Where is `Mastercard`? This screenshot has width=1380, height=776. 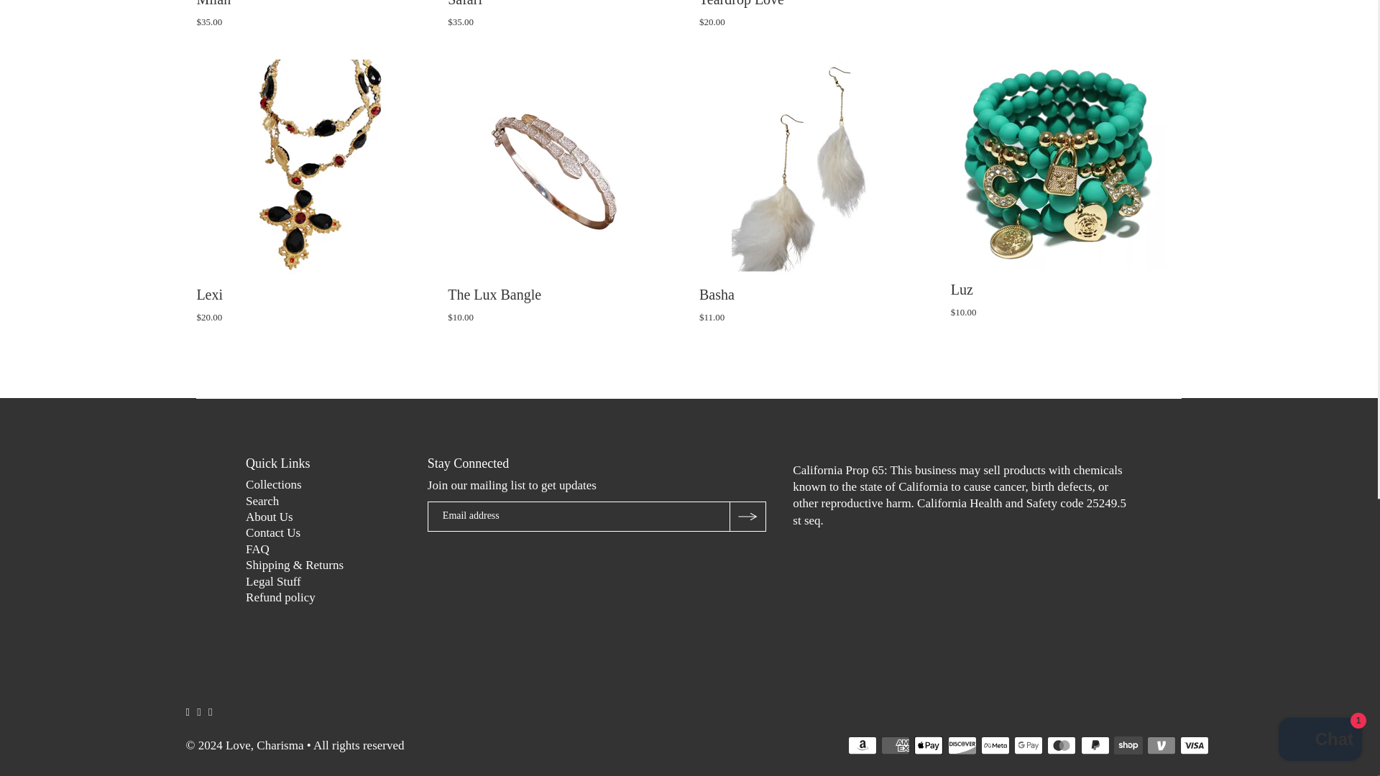 Mastercard is located at coordinates (1062, 744).